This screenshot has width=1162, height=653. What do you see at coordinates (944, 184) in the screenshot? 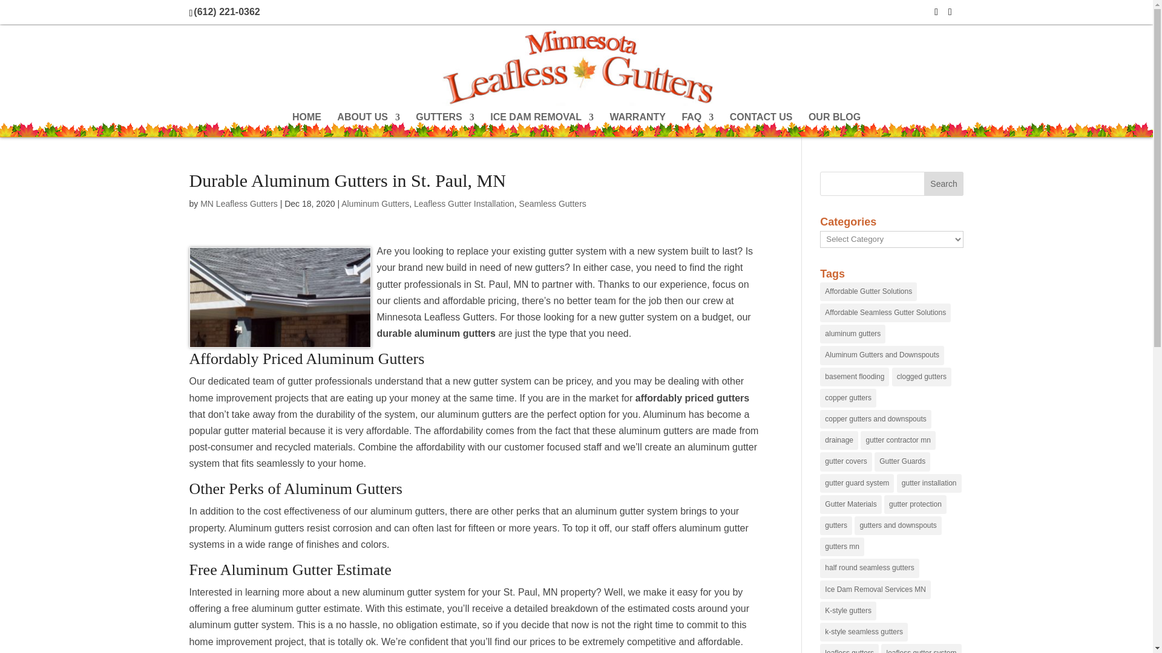
I see `Search` at bounding box center [944, 184].